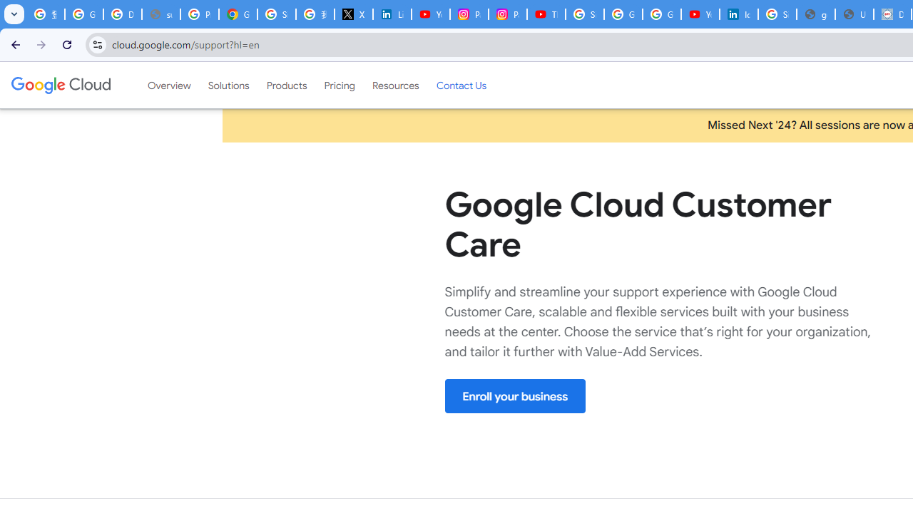  Describe the element at coordinates (515, 396) in the screenshot. I see `Enroll your business` at that location.